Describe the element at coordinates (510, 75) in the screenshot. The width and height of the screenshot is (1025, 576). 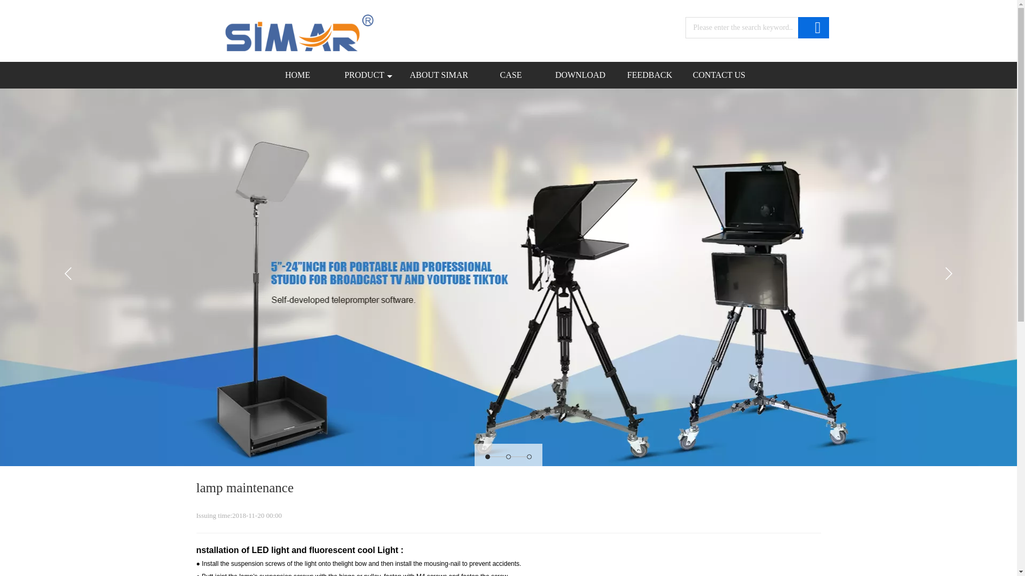
I see `CASE` at that location.